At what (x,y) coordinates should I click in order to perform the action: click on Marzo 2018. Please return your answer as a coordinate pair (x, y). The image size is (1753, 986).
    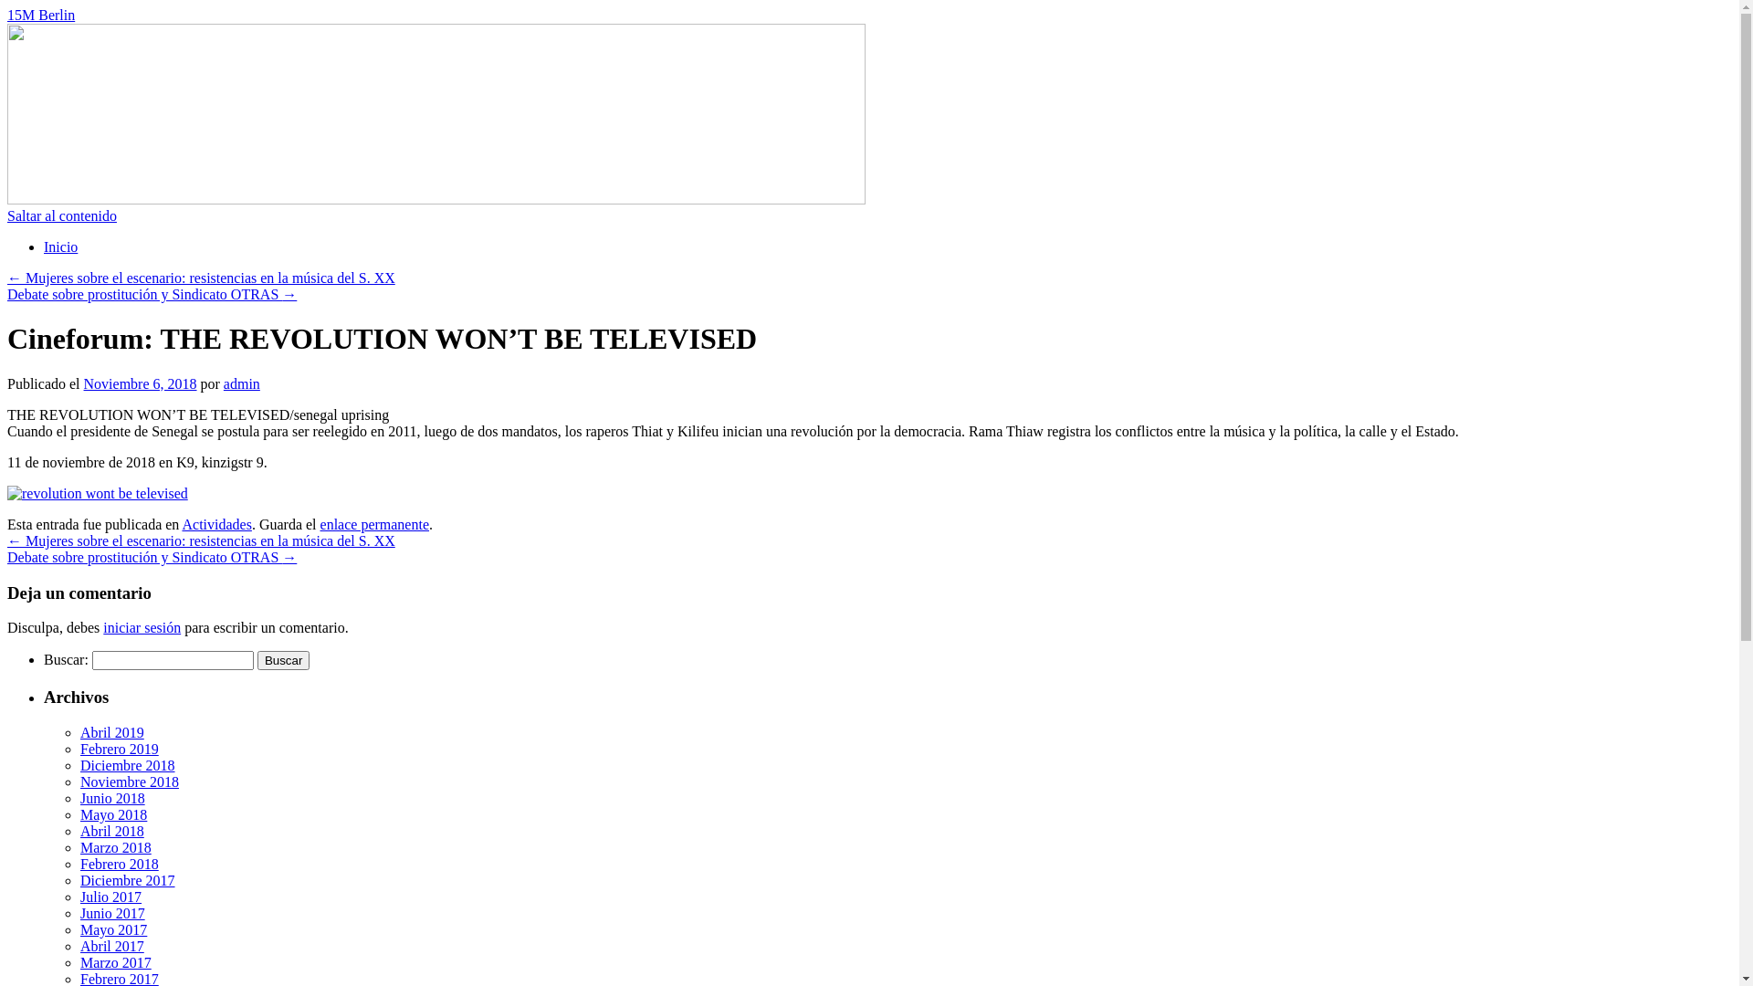
    Looking at the image, I should click on (116, 847).